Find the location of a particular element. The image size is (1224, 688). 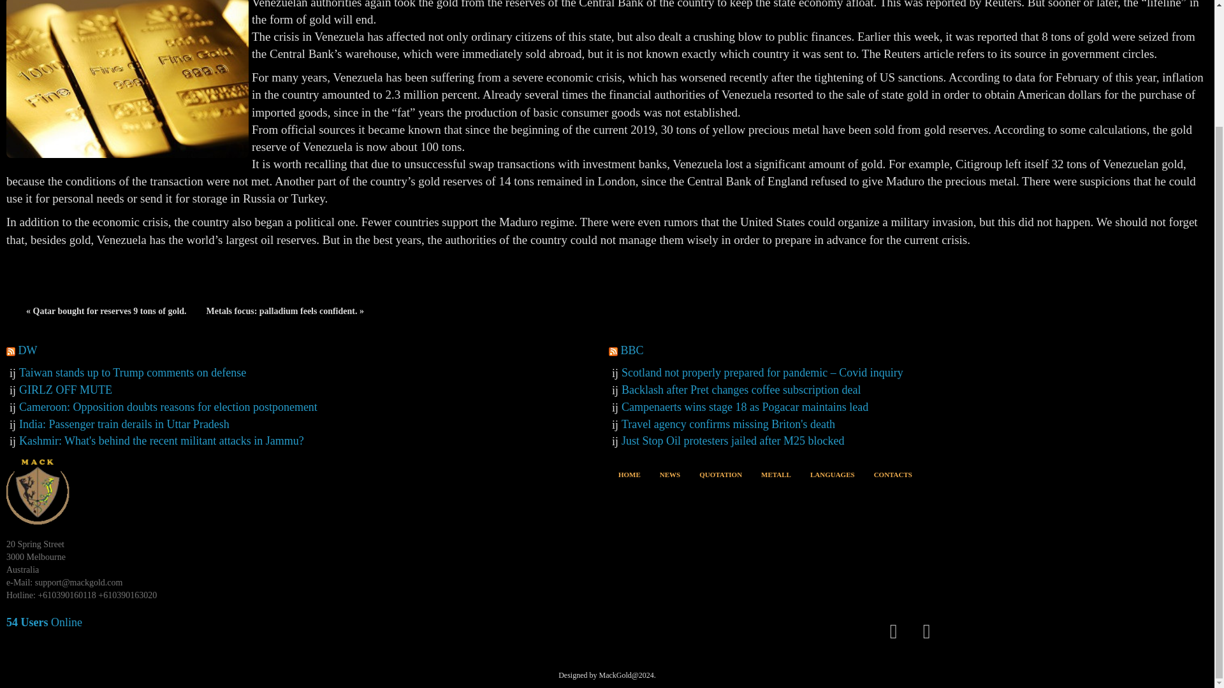

LANGUAGES is located at coordinates (833, 473).